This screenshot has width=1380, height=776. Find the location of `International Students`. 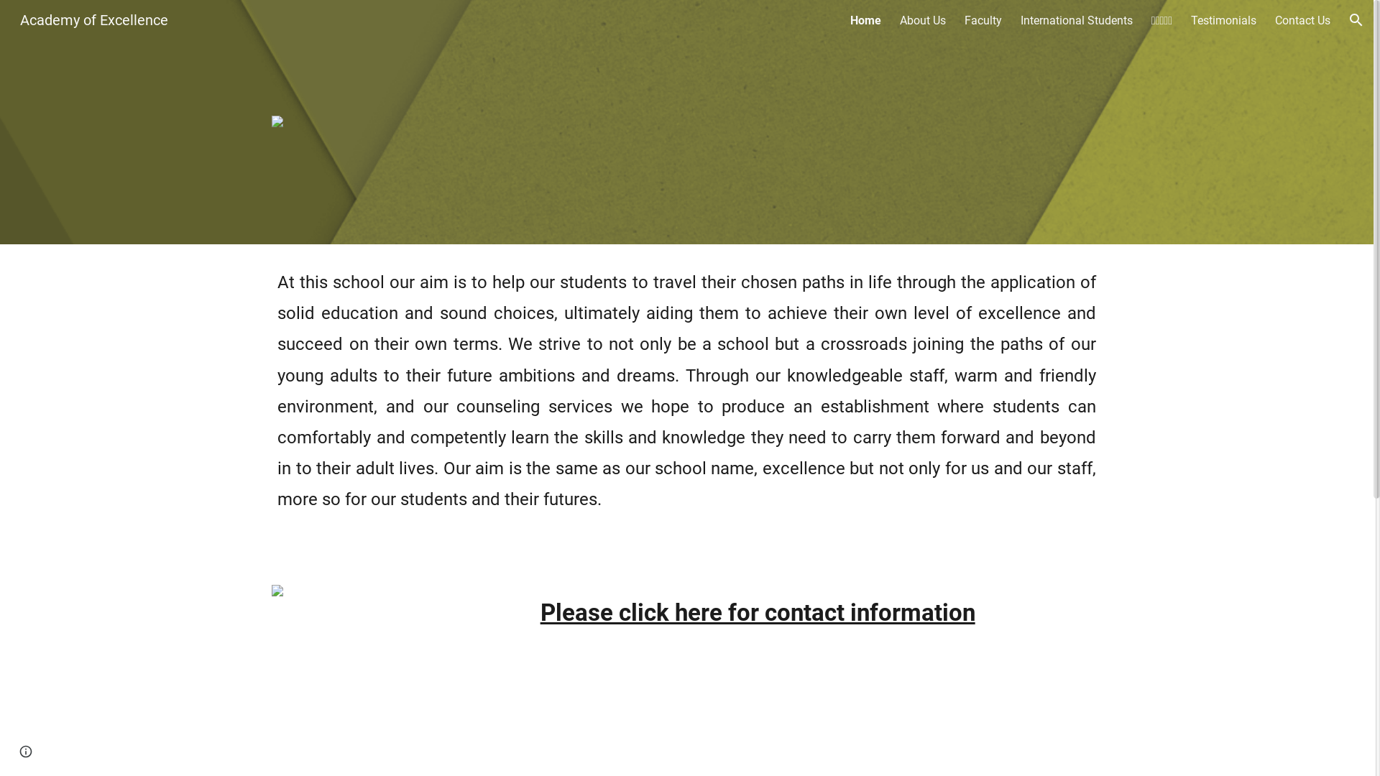

International Students is located at coordinates (1077, 20).